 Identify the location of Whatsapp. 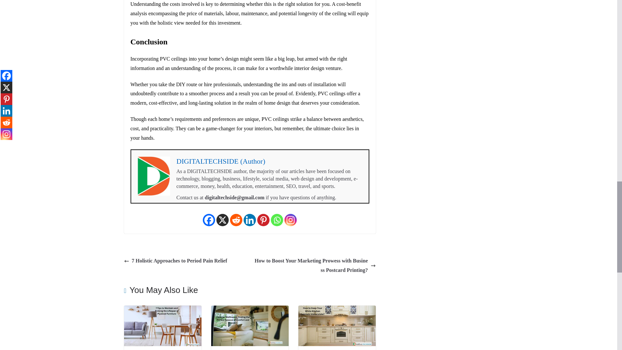
(277, 220).